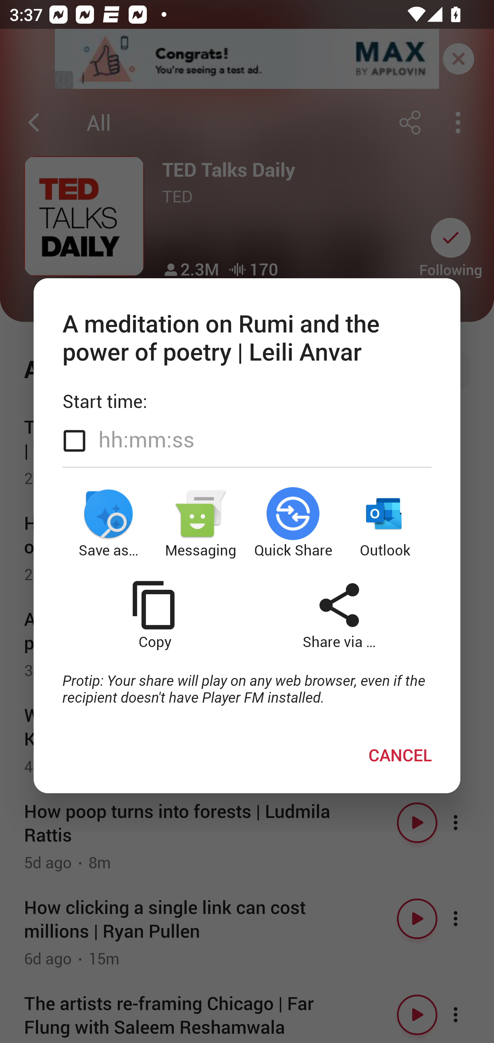 Image resolution: width=494 pixels, height=1043 pixels. What do you see at coordinates (339, 615) in the screenshot?
I see `Share via …` at bounding box center [339, 615].